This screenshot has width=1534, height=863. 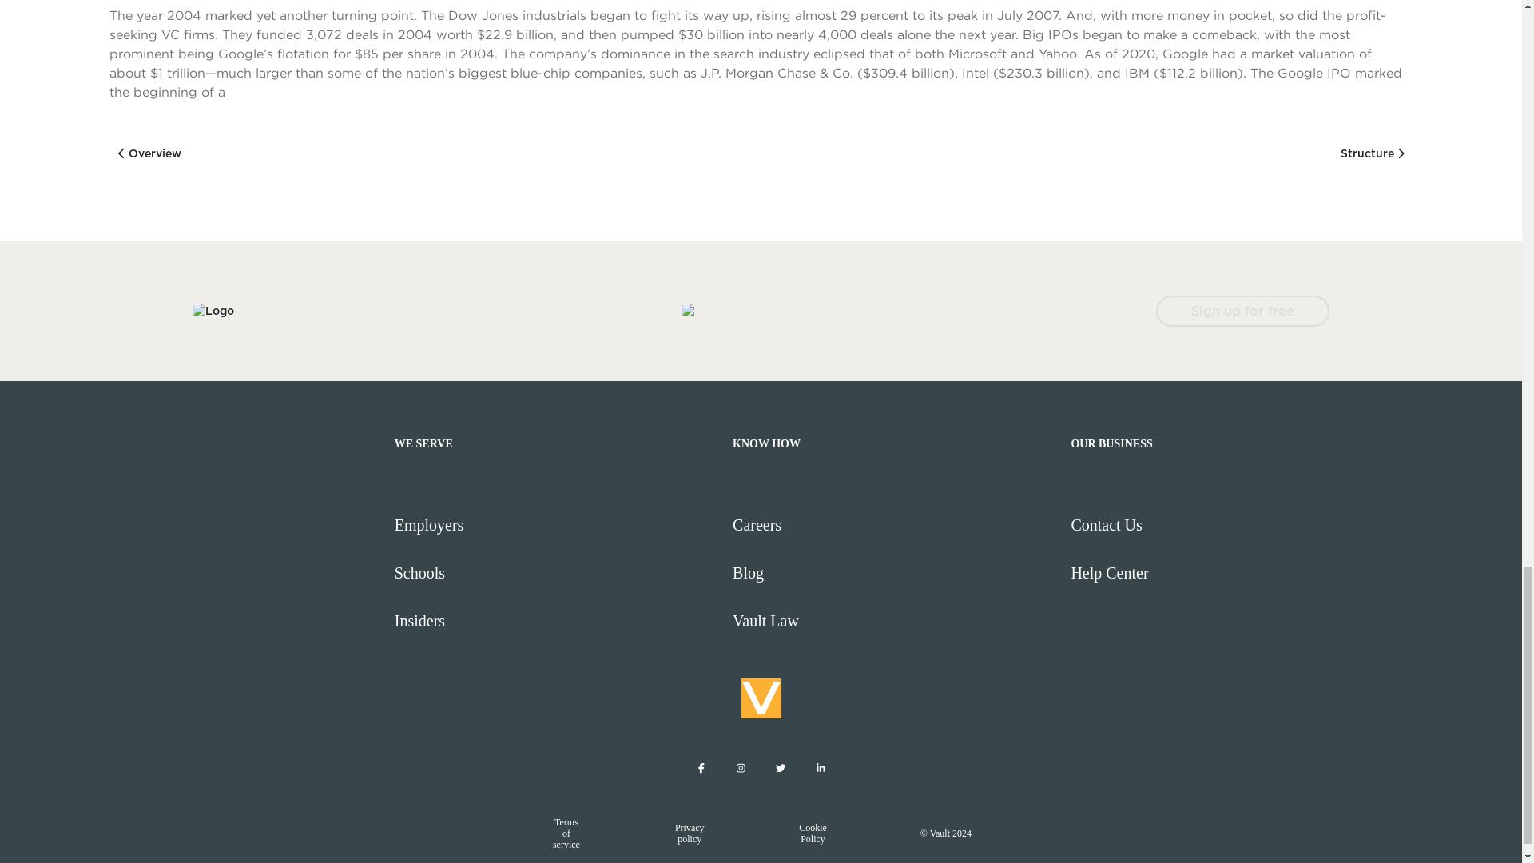 I want to click on Vault Law, so click(x=895, y=620).